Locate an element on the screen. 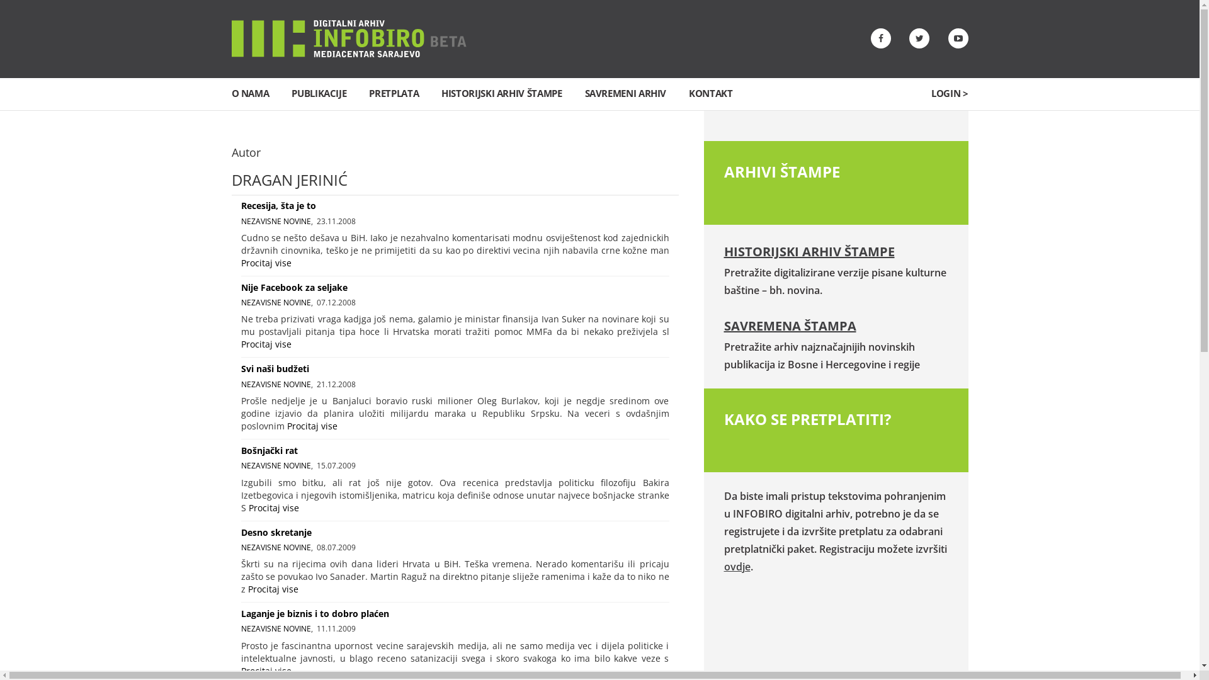 The height and width of the screenshot is (680, 1209). Nije Facebook za seljake is located at coordinates (293, 287).